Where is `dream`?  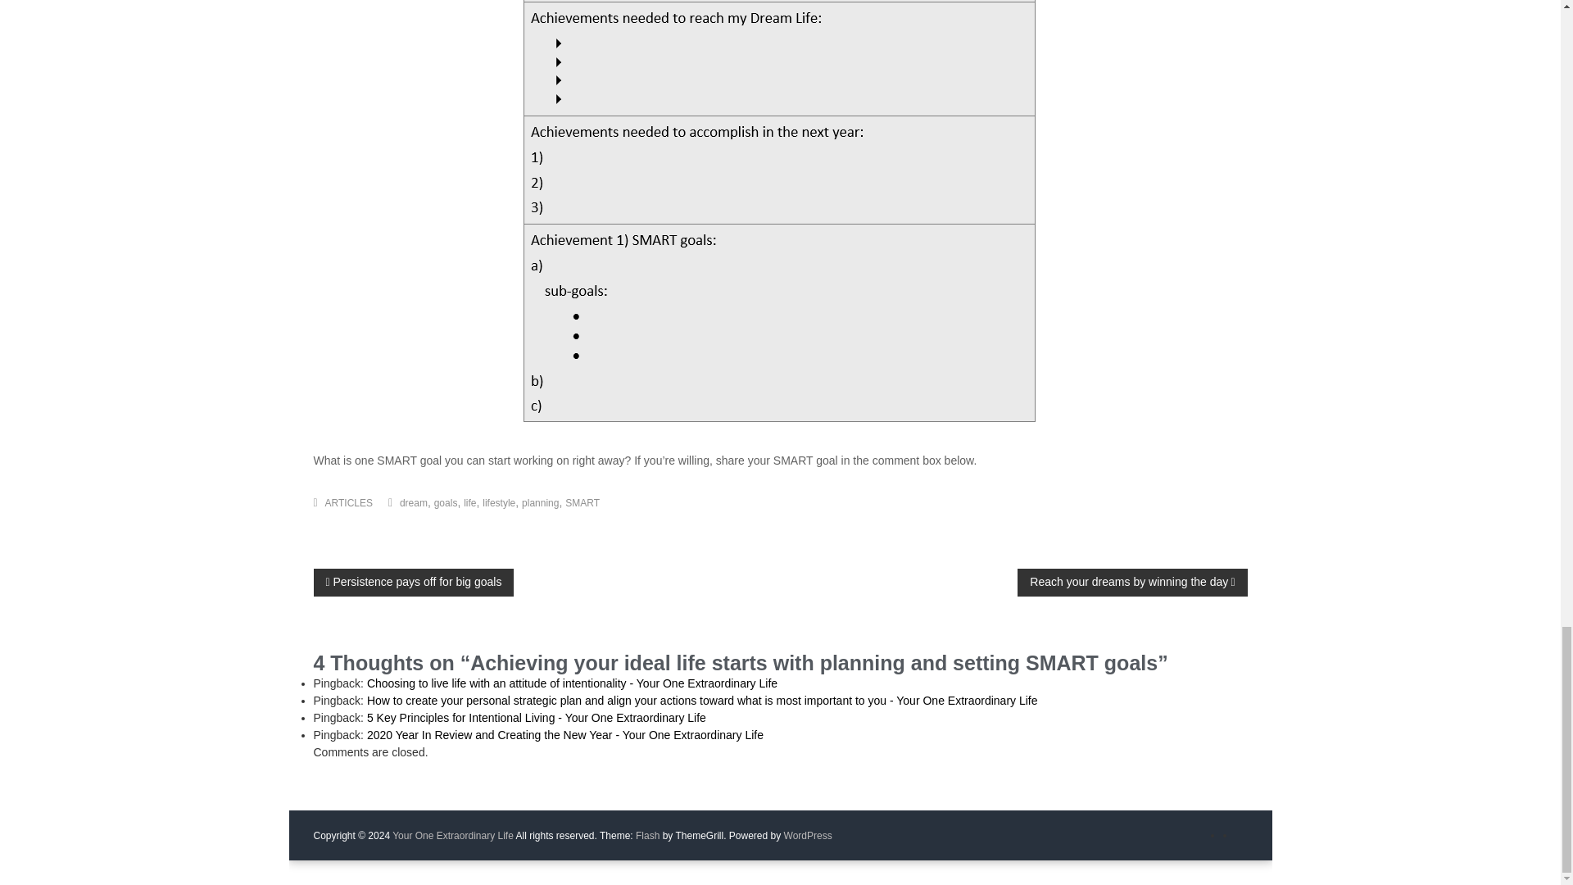
dream is located at coordinates (413, 503).